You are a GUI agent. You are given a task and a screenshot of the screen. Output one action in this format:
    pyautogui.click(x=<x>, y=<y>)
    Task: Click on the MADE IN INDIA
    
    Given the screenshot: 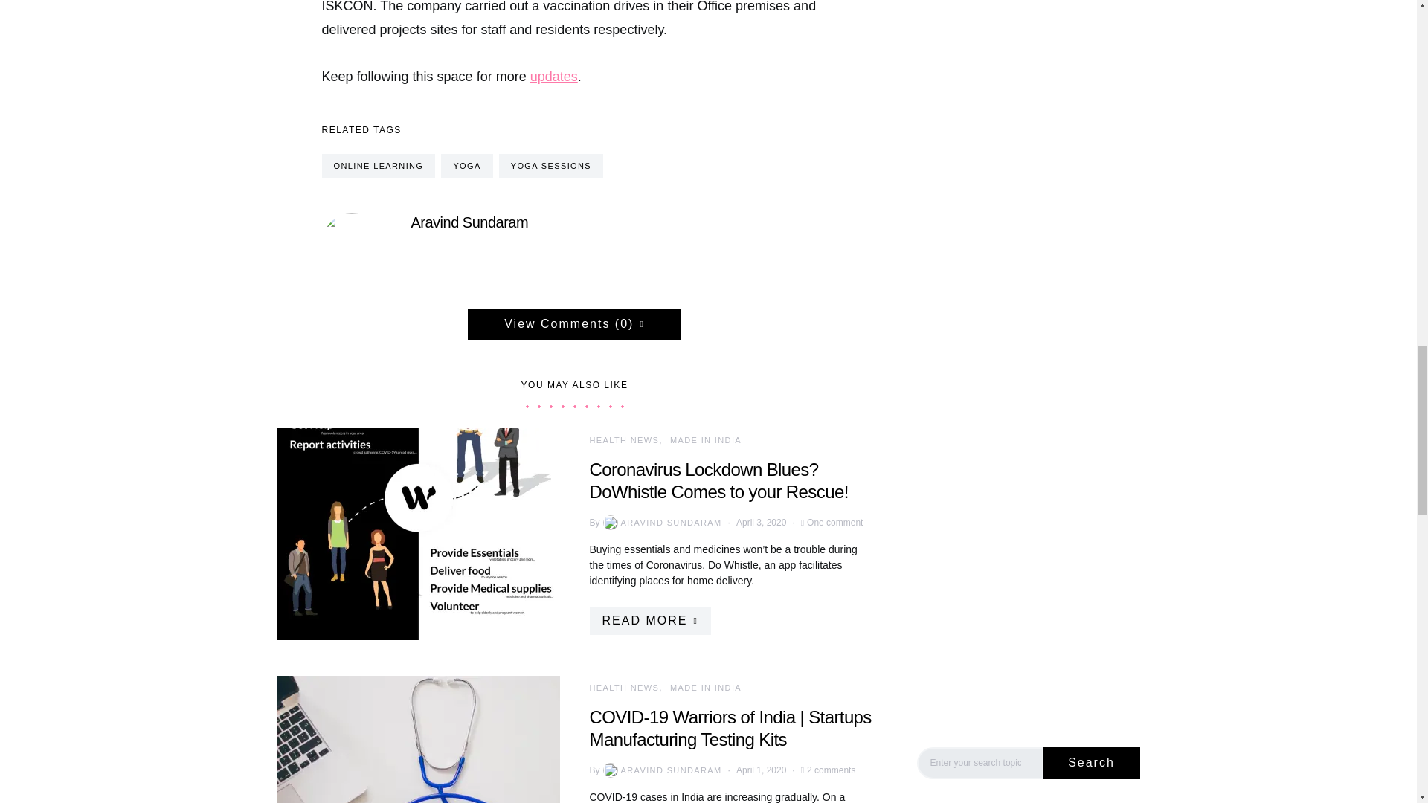 What is the action you would take?
    pyautogui.click(x=705, y=440)
    